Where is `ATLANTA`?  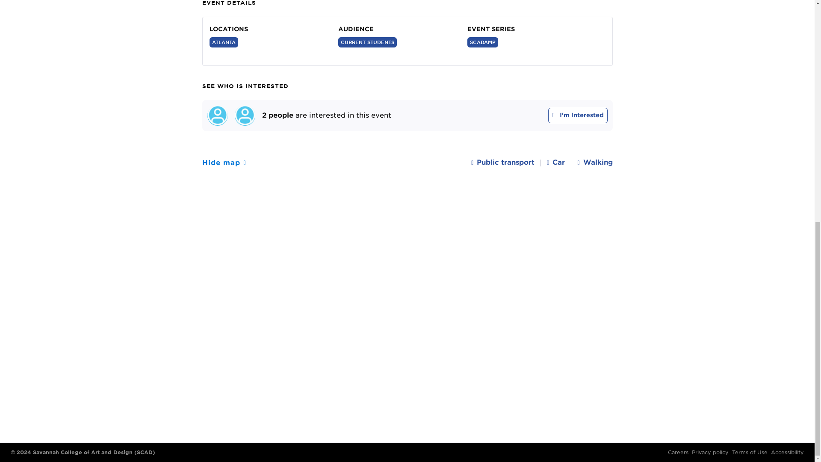 ATLANTA is located at coordinates (223, 42).